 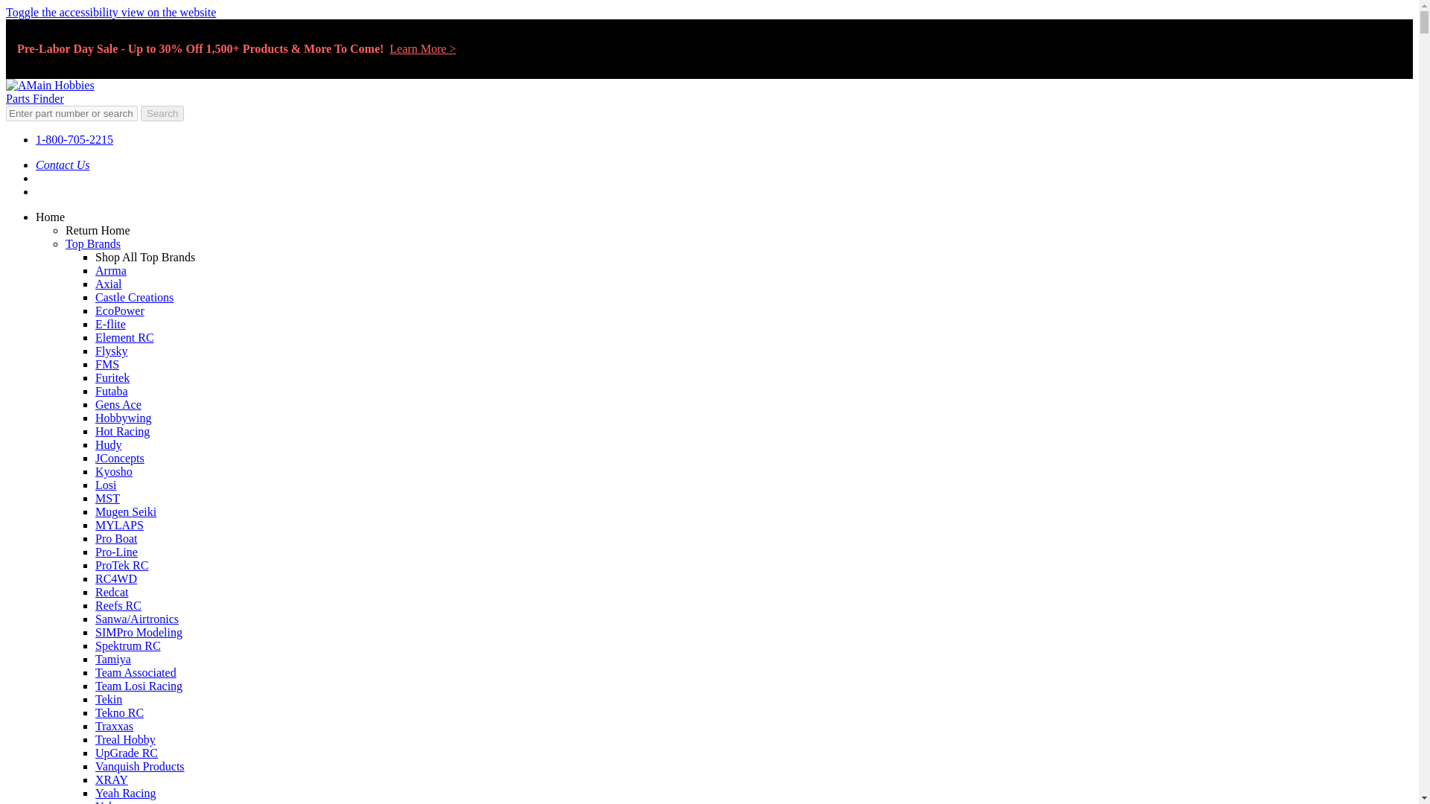 I want to click on MYLAPS, so click(x=119, y=524).